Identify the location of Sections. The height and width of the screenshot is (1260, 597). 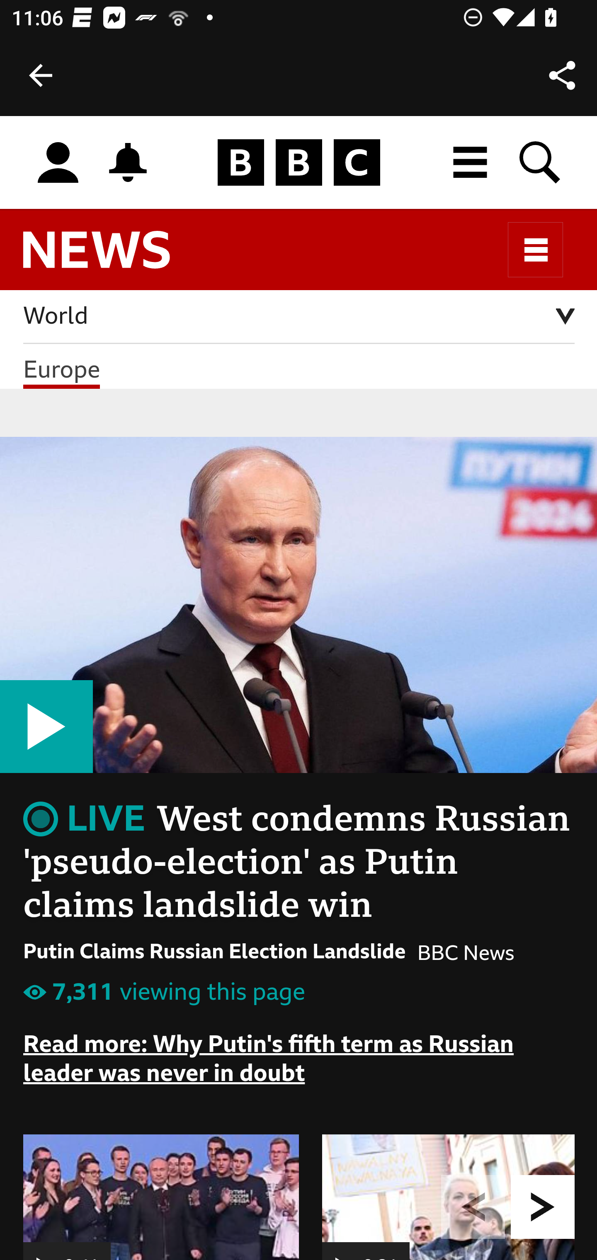
(536, 250).